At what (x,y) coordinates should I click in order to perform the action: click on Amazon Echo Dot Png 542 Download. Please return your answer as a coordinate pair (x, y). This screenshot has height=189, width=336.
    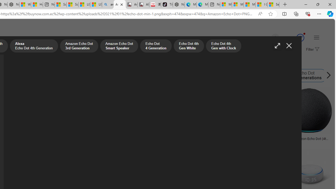
    Looking at the image, I should click on (25, 140).